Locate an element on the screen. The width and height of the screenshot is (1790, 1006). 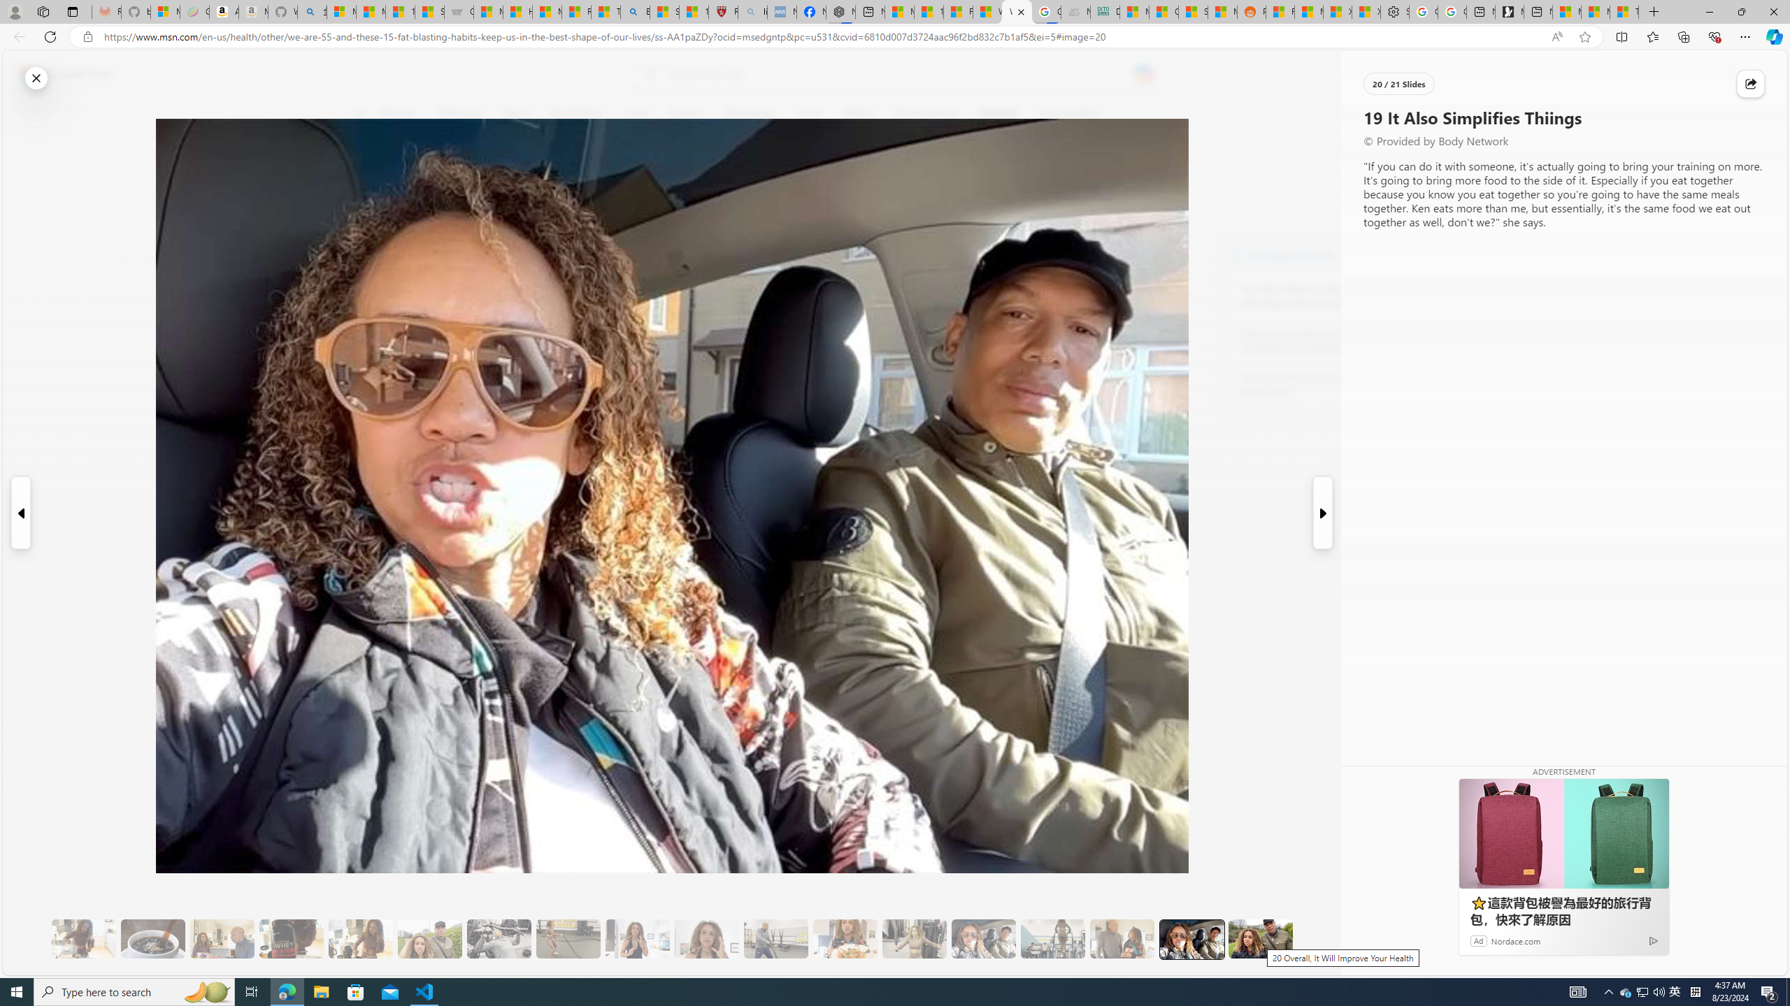
Navy Quest is located at coordinates (1074, 12).